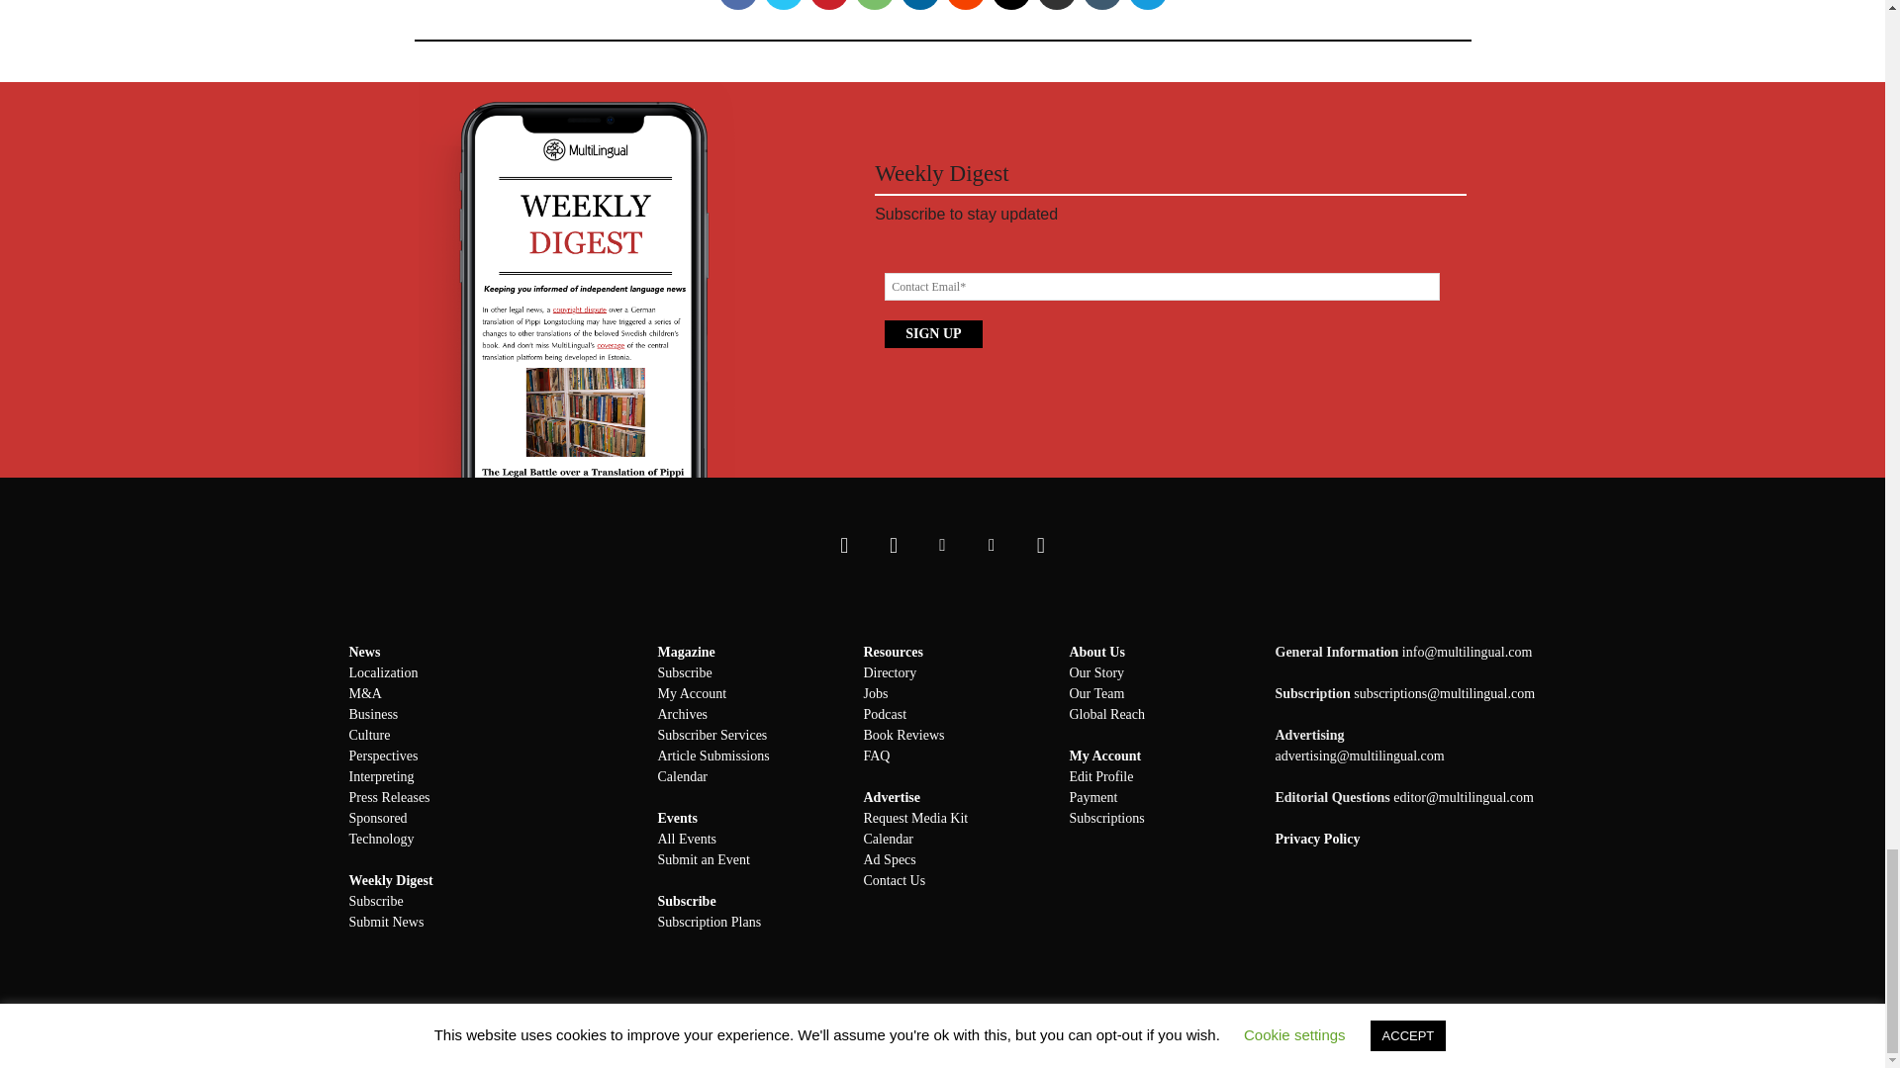 The width and height of the screenshot is (1900, 1068). Describe the element at coordinates (933, 334) in the screenshot. I see `SIGN UP` at that location.